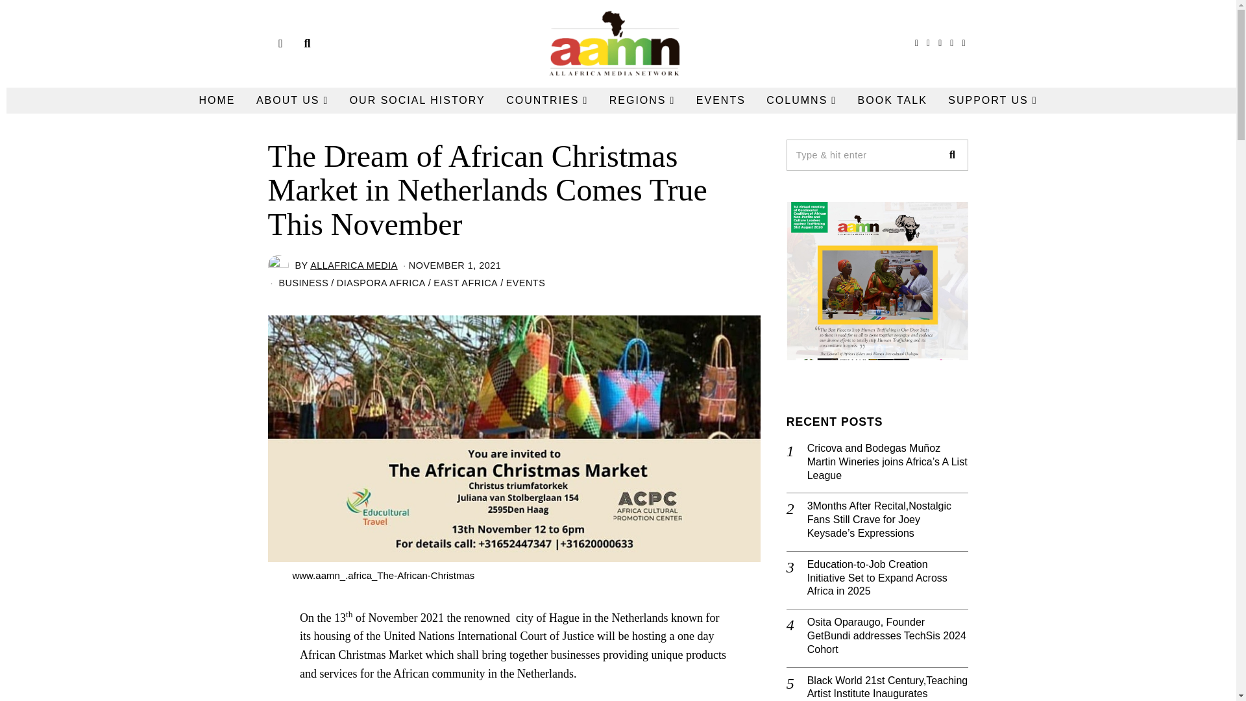 This screenshot has height=701, width=1246. I want to click on HOME, so click(217, 99).